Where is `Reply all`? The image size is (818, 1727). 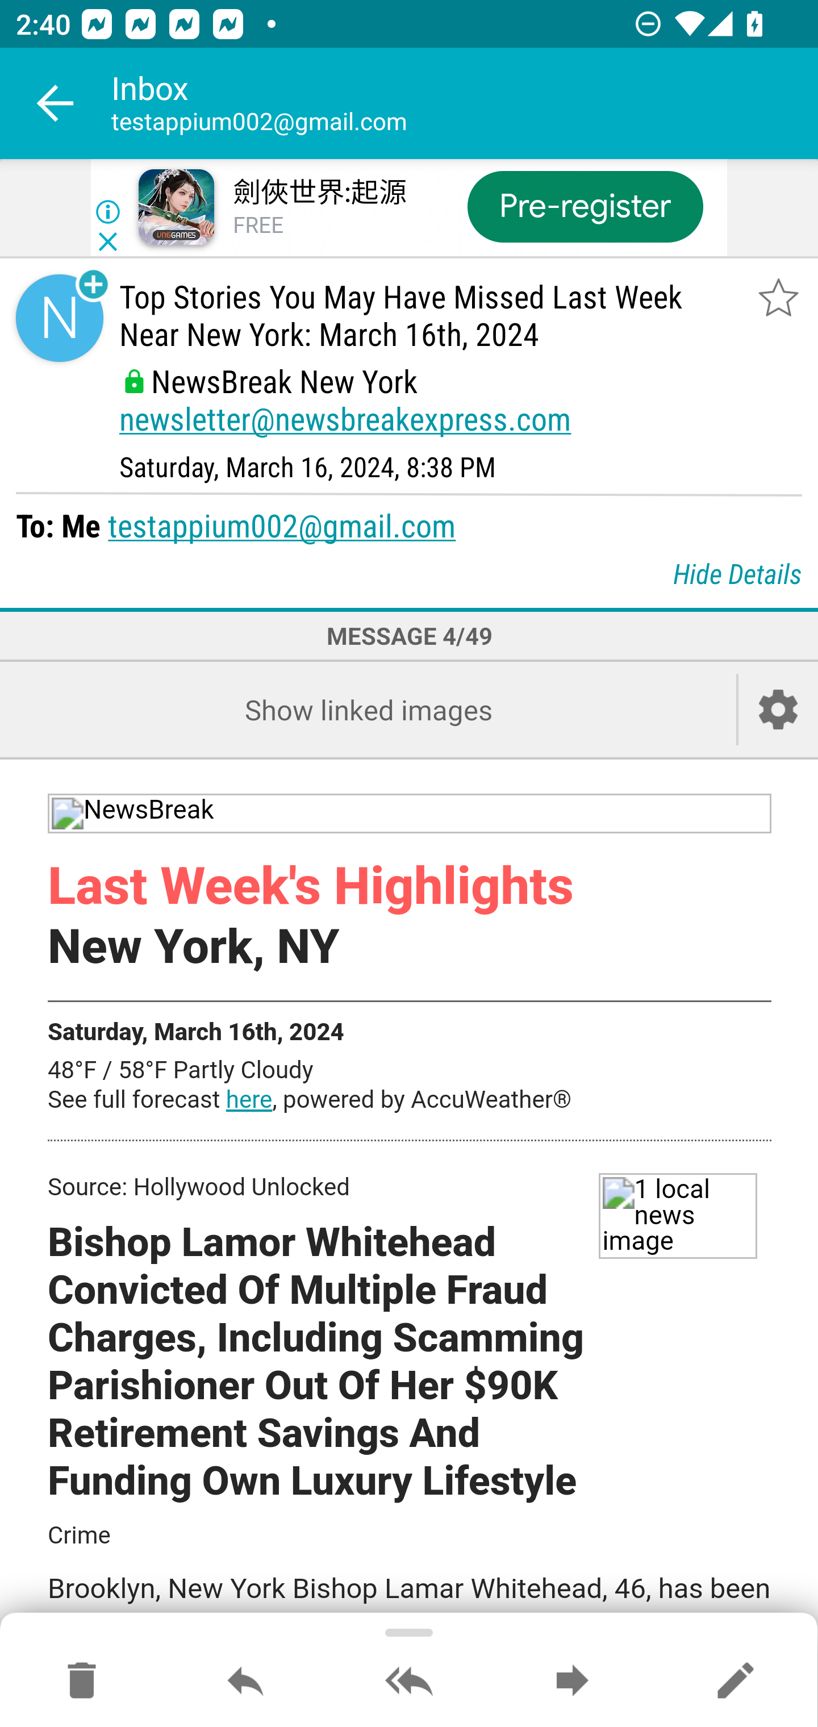 Reply all is located at coordinates (409, 1682).